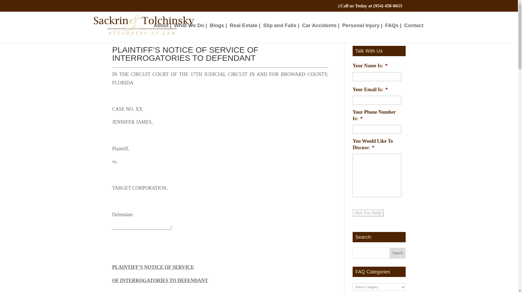  I want to click on Ask For Help, so click(368, 213).